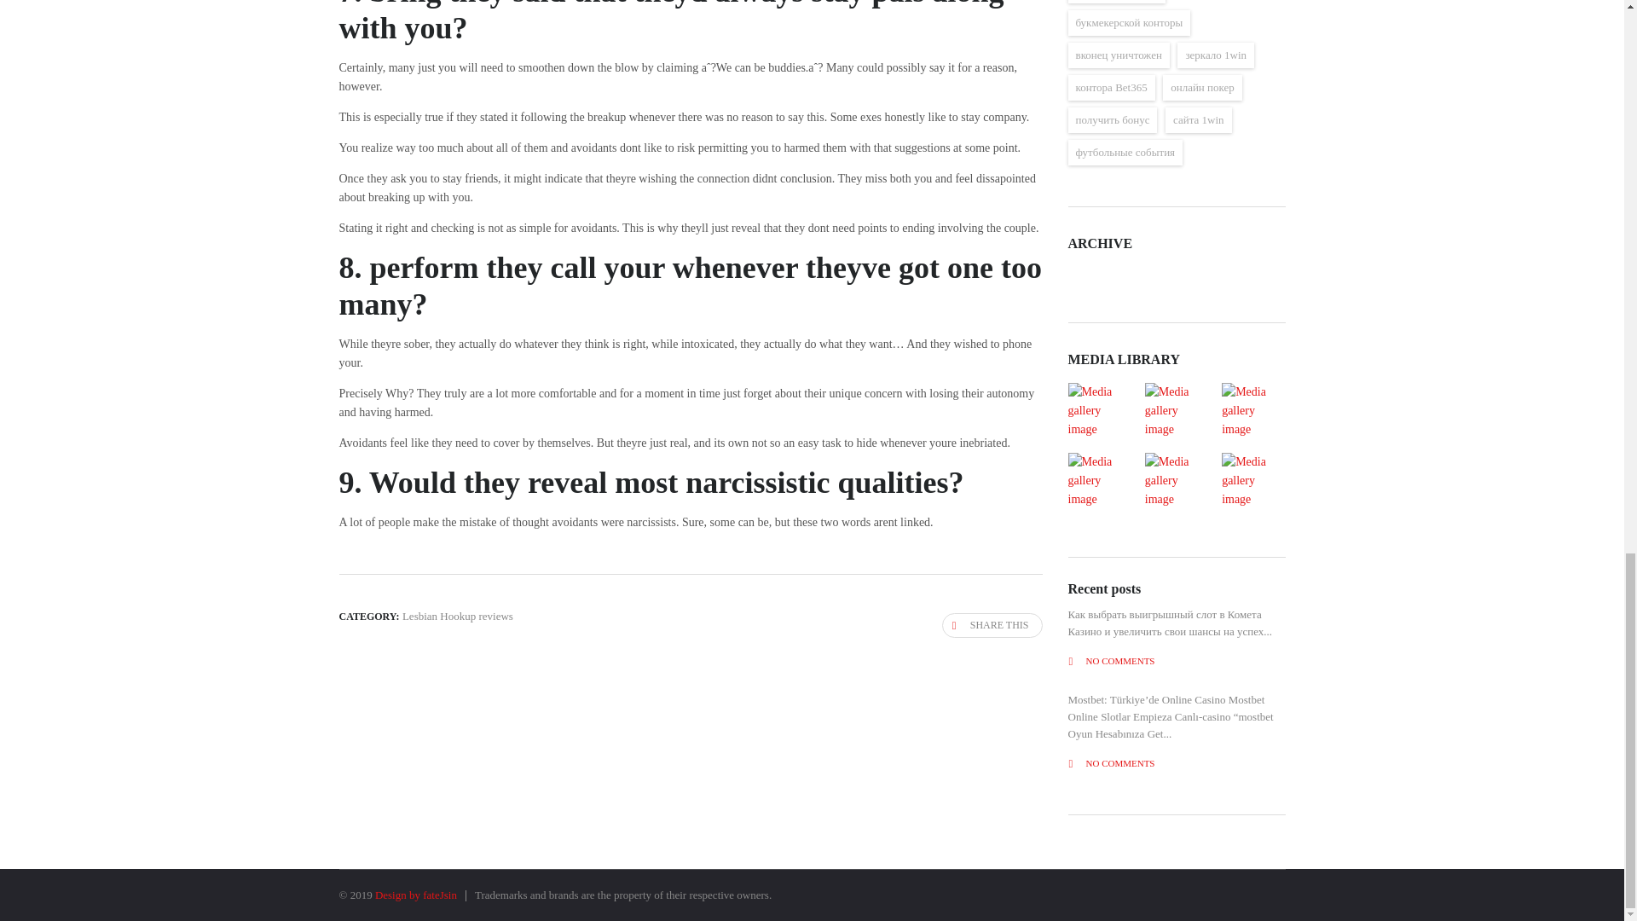  Describe the element at coordinates (1176, 481) in the screenshot. I see `Watch in popup` at that location.